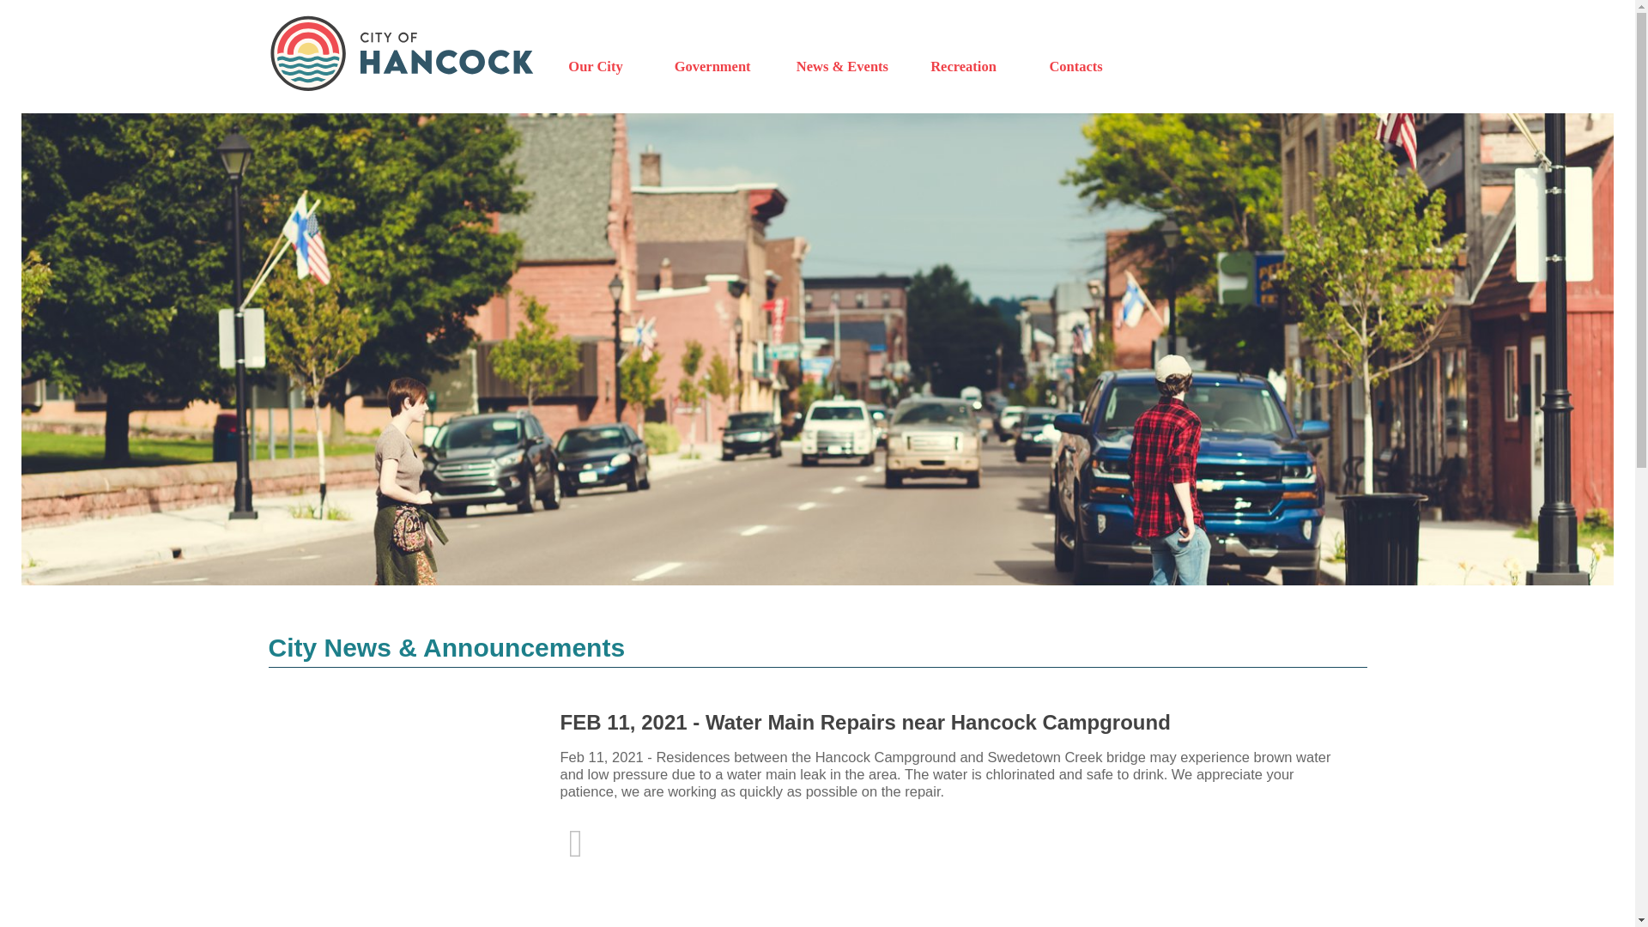 This screenshot has width=1648, height=927. I want to click on CONTACT, so click(1075, 67).